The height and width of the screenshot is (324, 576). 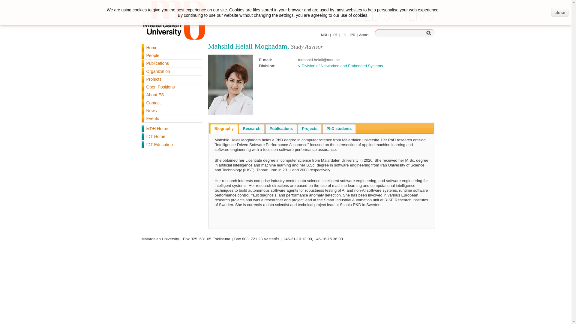 What do you see at coordinates (374, 21) in the screenshot?
I see `IDT` at bounding box center [374, 21].